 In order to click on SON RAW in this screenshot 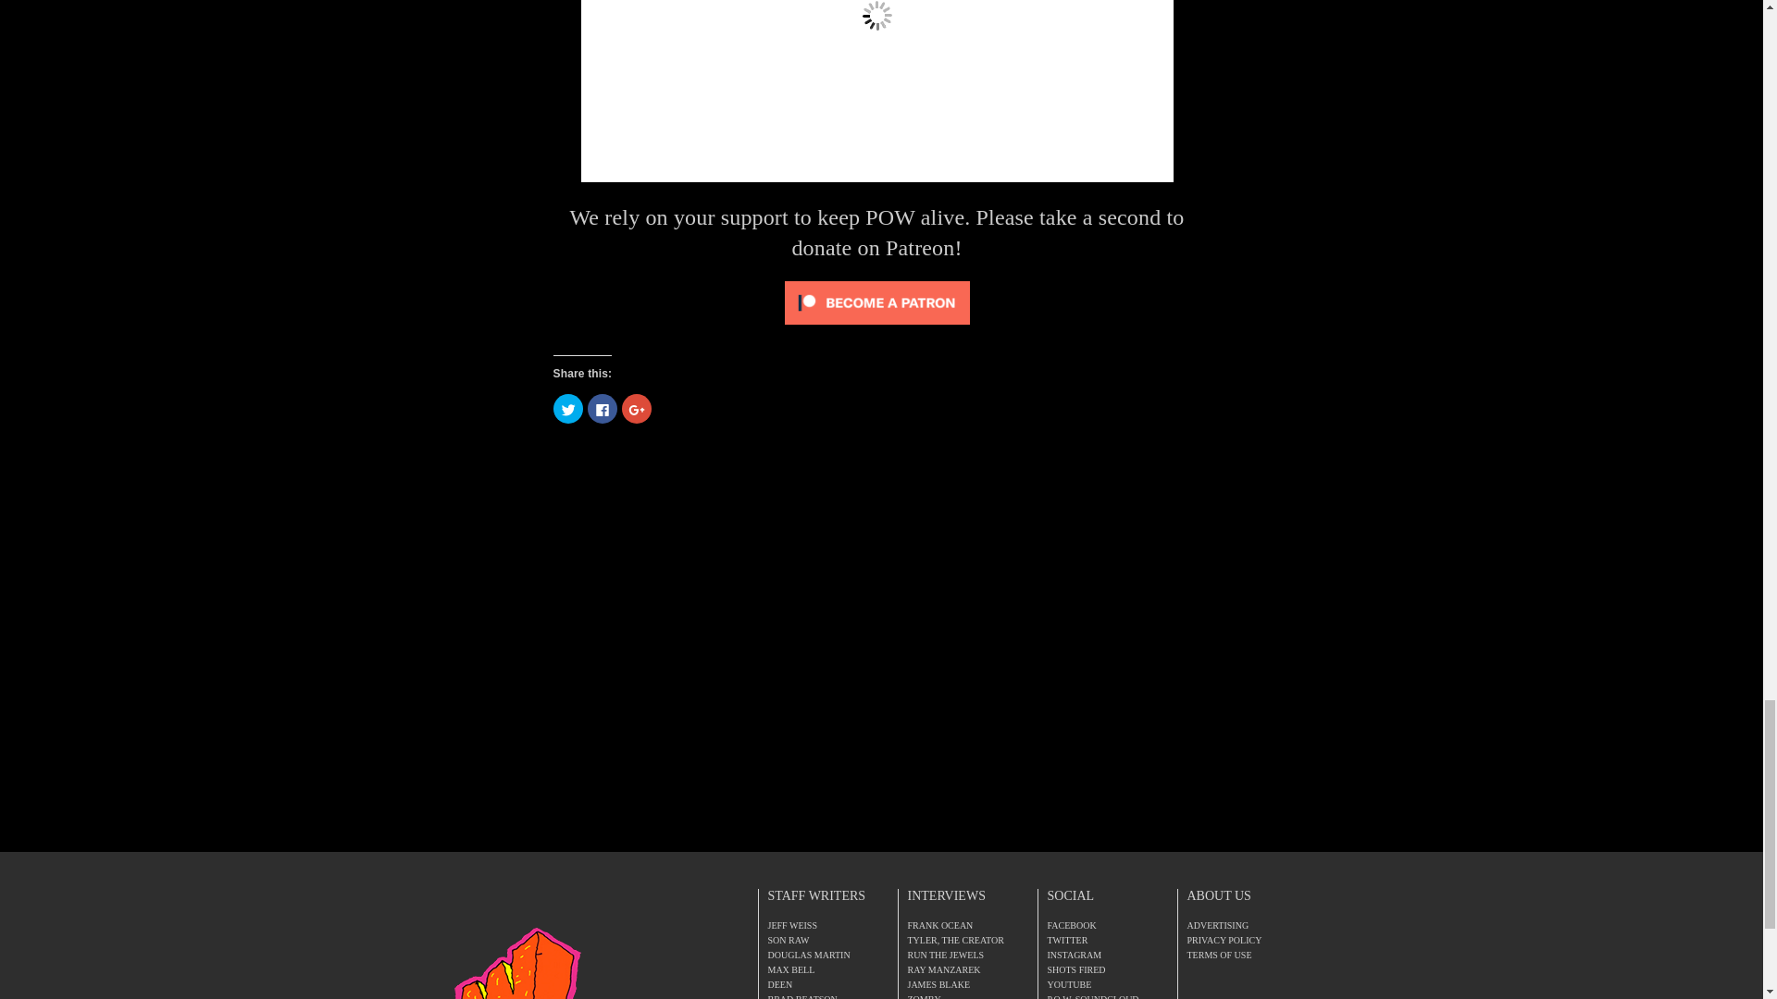, I will do `click(789, 940)`.